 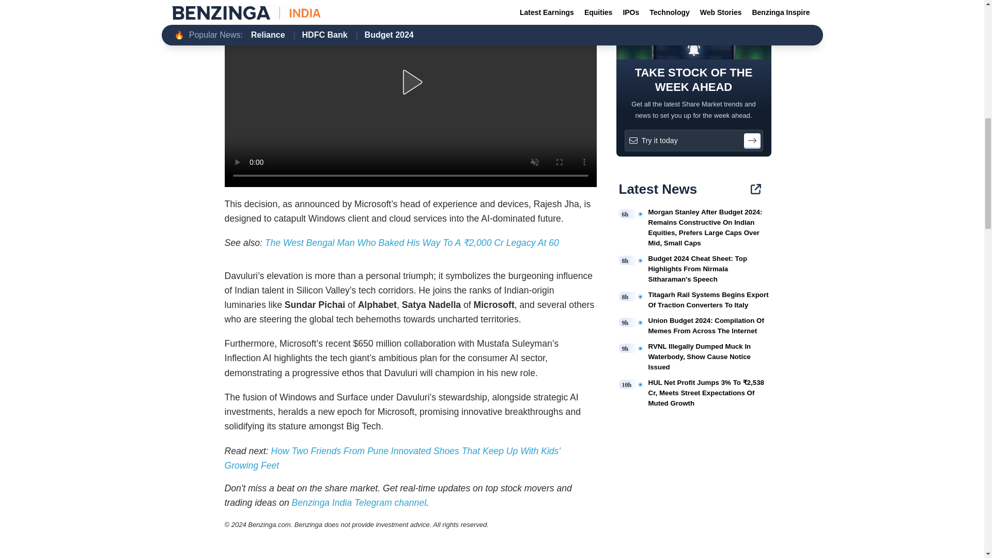 What do you see at coordinates (359, 502) in the screenshot?
I see `Benzinga India Telegram channel` at bounding box center [359, 502].